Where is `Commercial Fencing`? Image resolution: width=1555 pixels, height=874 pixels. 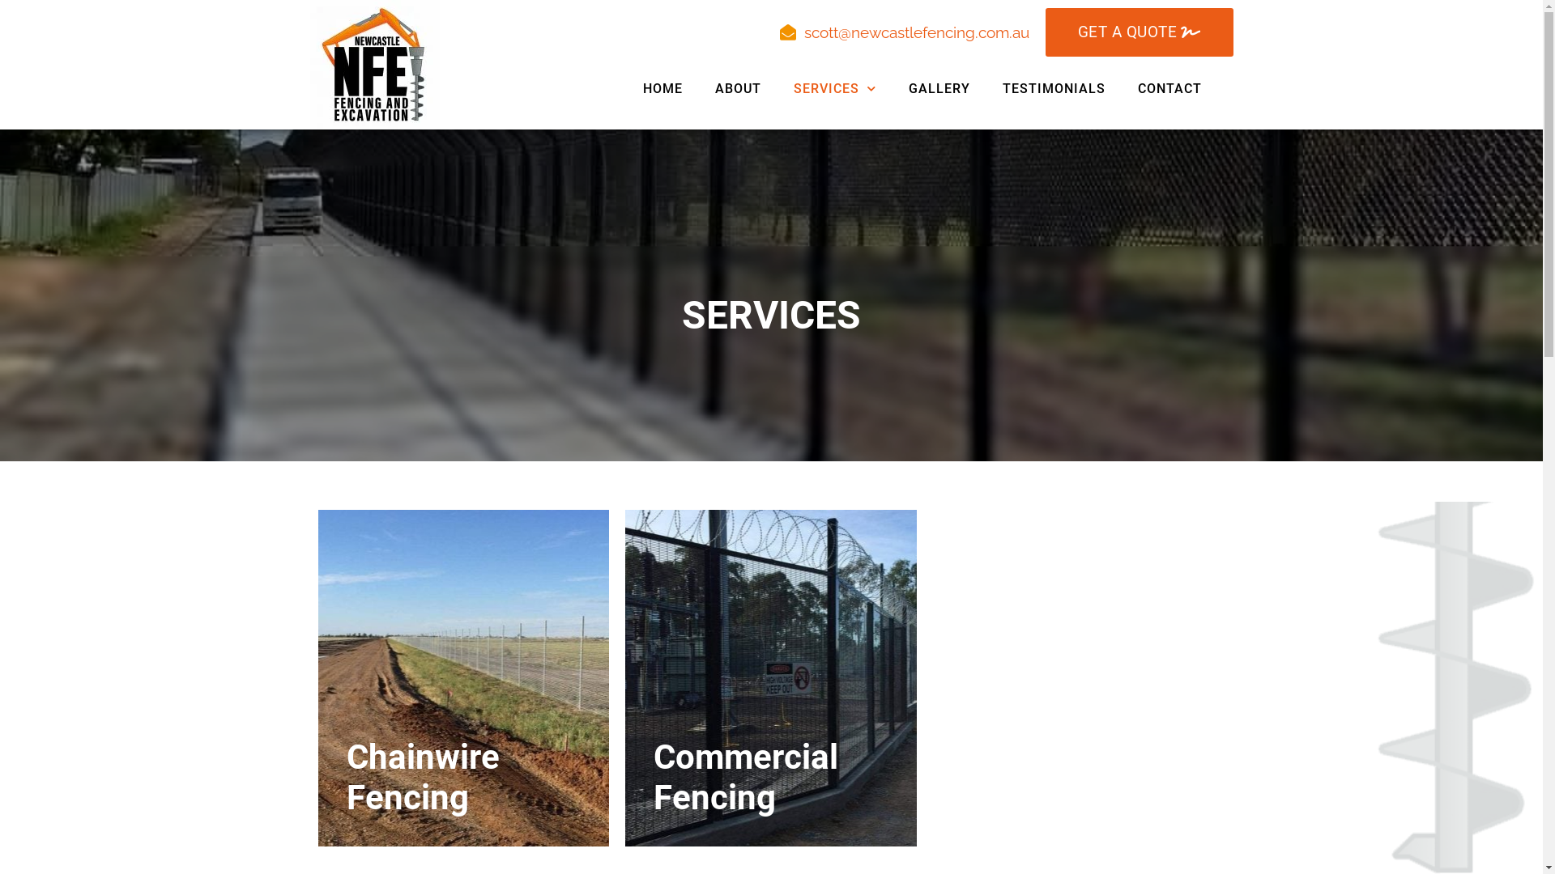 Commercial Fencing is located at coordinates (771, 678).